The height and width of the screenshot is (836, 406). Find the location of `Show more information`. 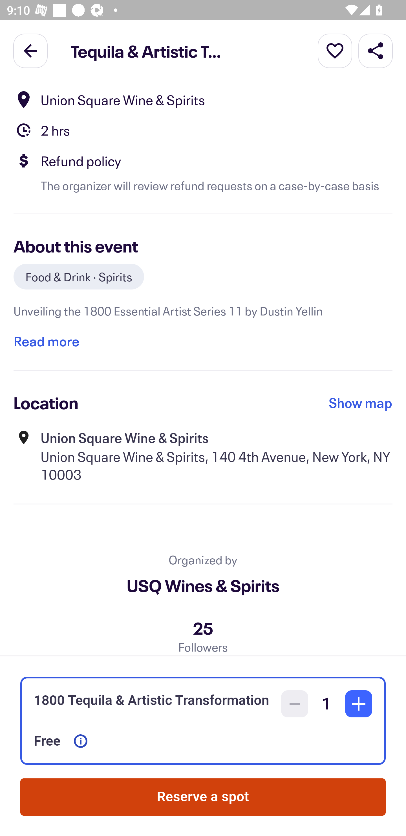

Show more information is located at coordinates (81, 741).